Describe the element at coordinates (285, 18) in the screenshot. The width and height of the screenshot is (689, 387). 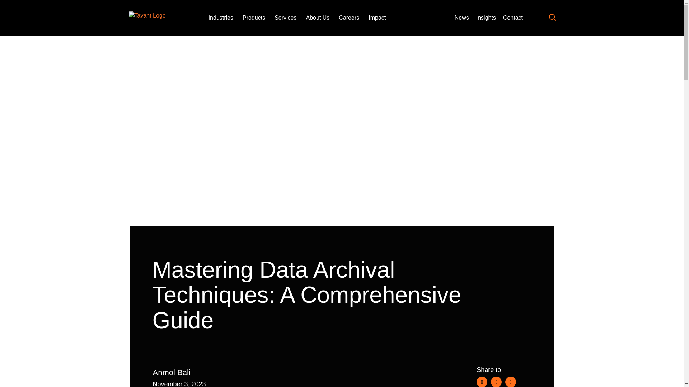
I see `Services` at that location.